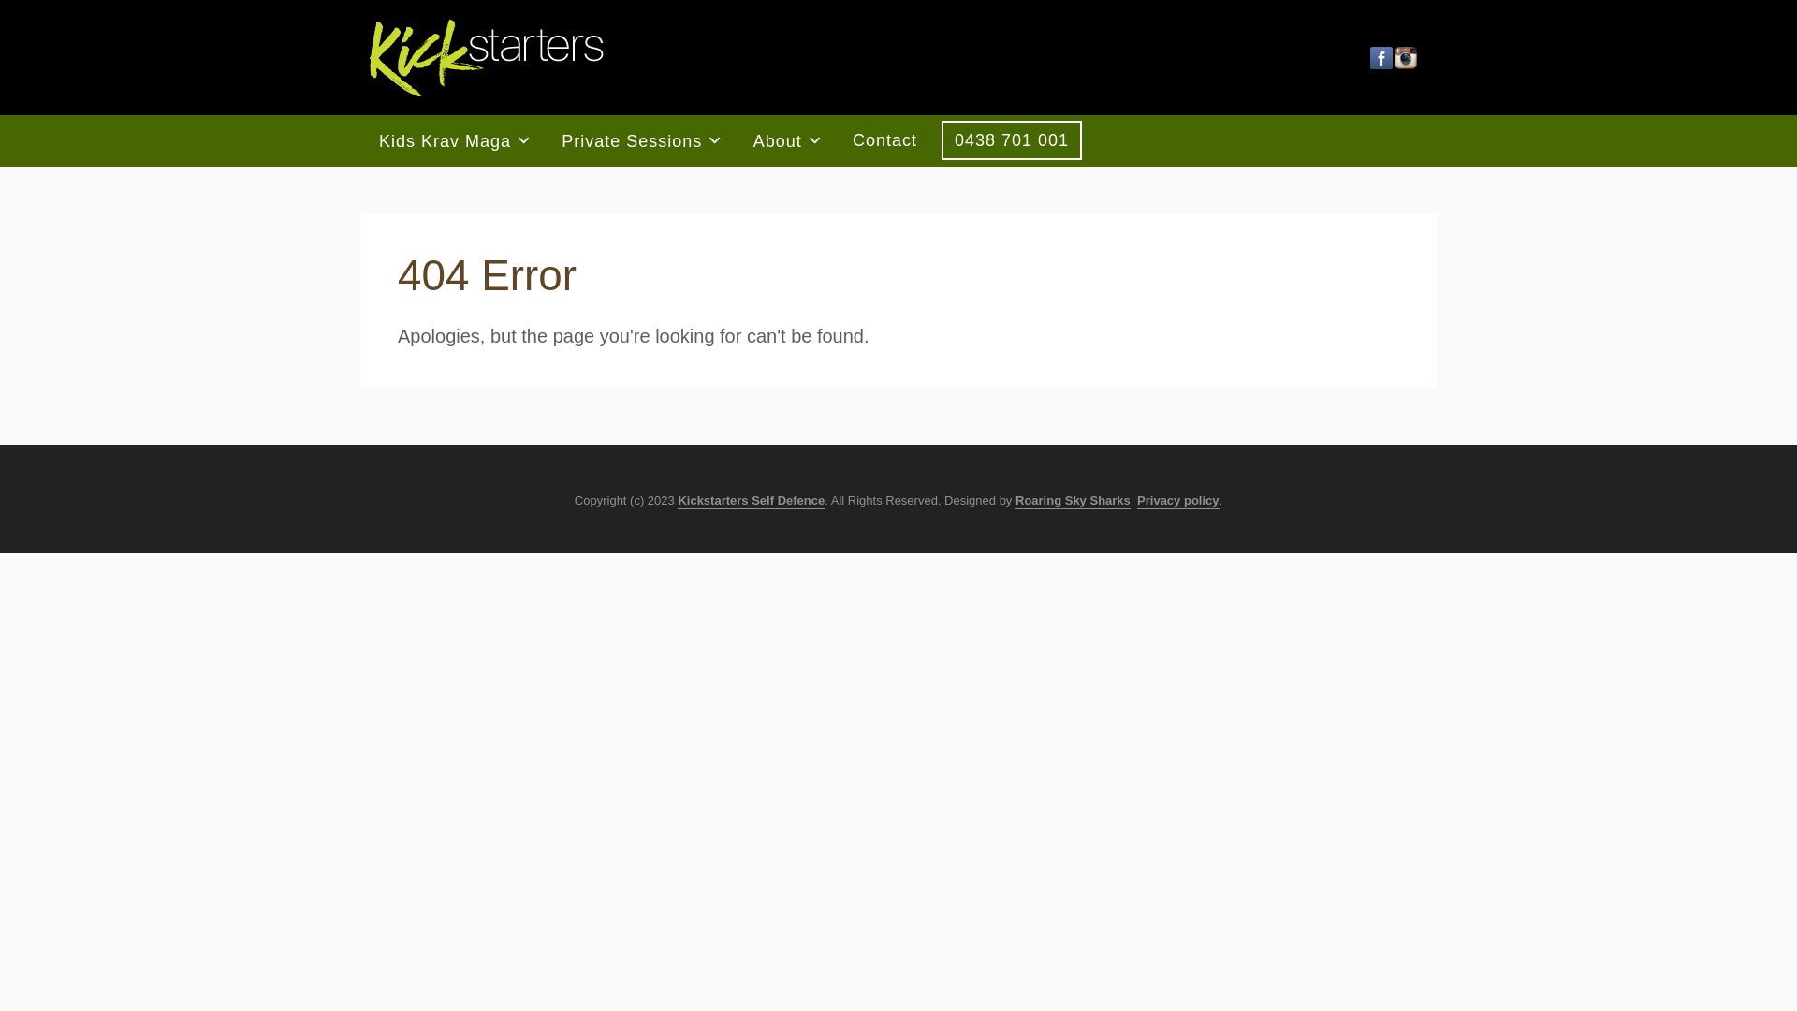 This screenshot has width=1797, height=1011. What do you see at coordinates (487, 58) in the screenshot?
I see `Kickstarters` at bounding box center [487, 58].